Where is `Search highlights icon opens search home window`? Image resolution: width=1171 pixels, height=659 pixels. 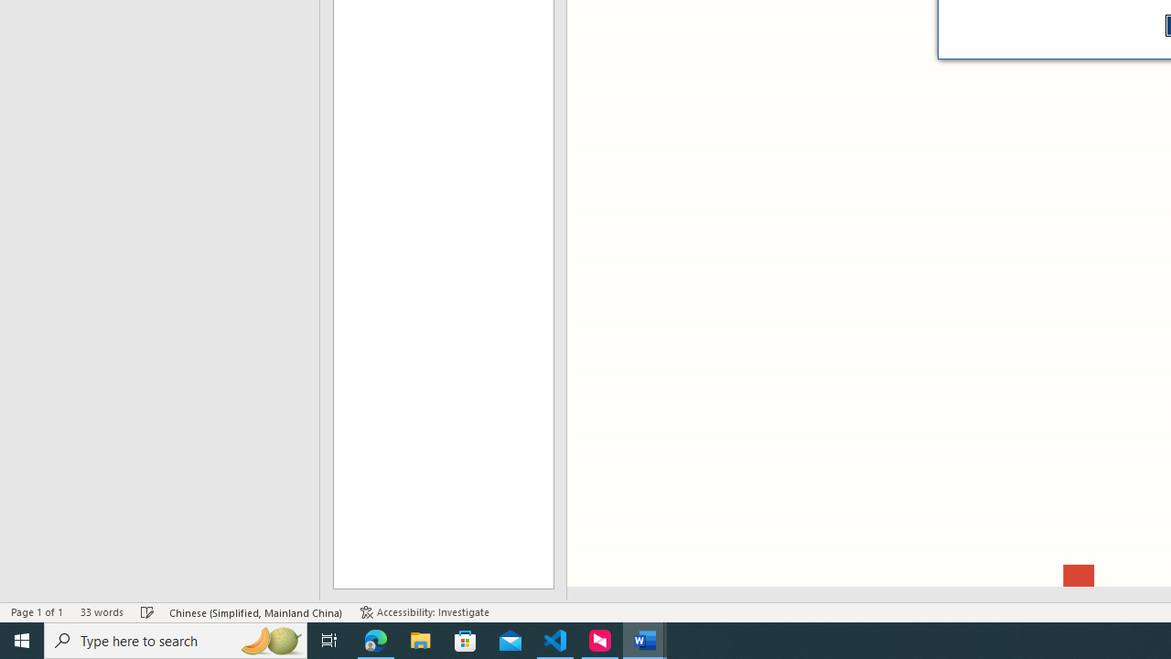
Search highlights icon opens search home window is located at coordinates (271, 641).